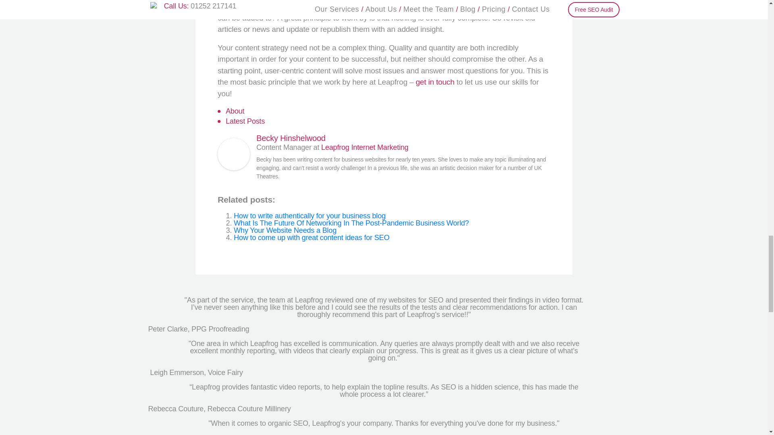 The height and width of the screenshot is (435, 774). Describe the element at coordinates (435, 82) in the screenshot. I see `get in touch` at that location.